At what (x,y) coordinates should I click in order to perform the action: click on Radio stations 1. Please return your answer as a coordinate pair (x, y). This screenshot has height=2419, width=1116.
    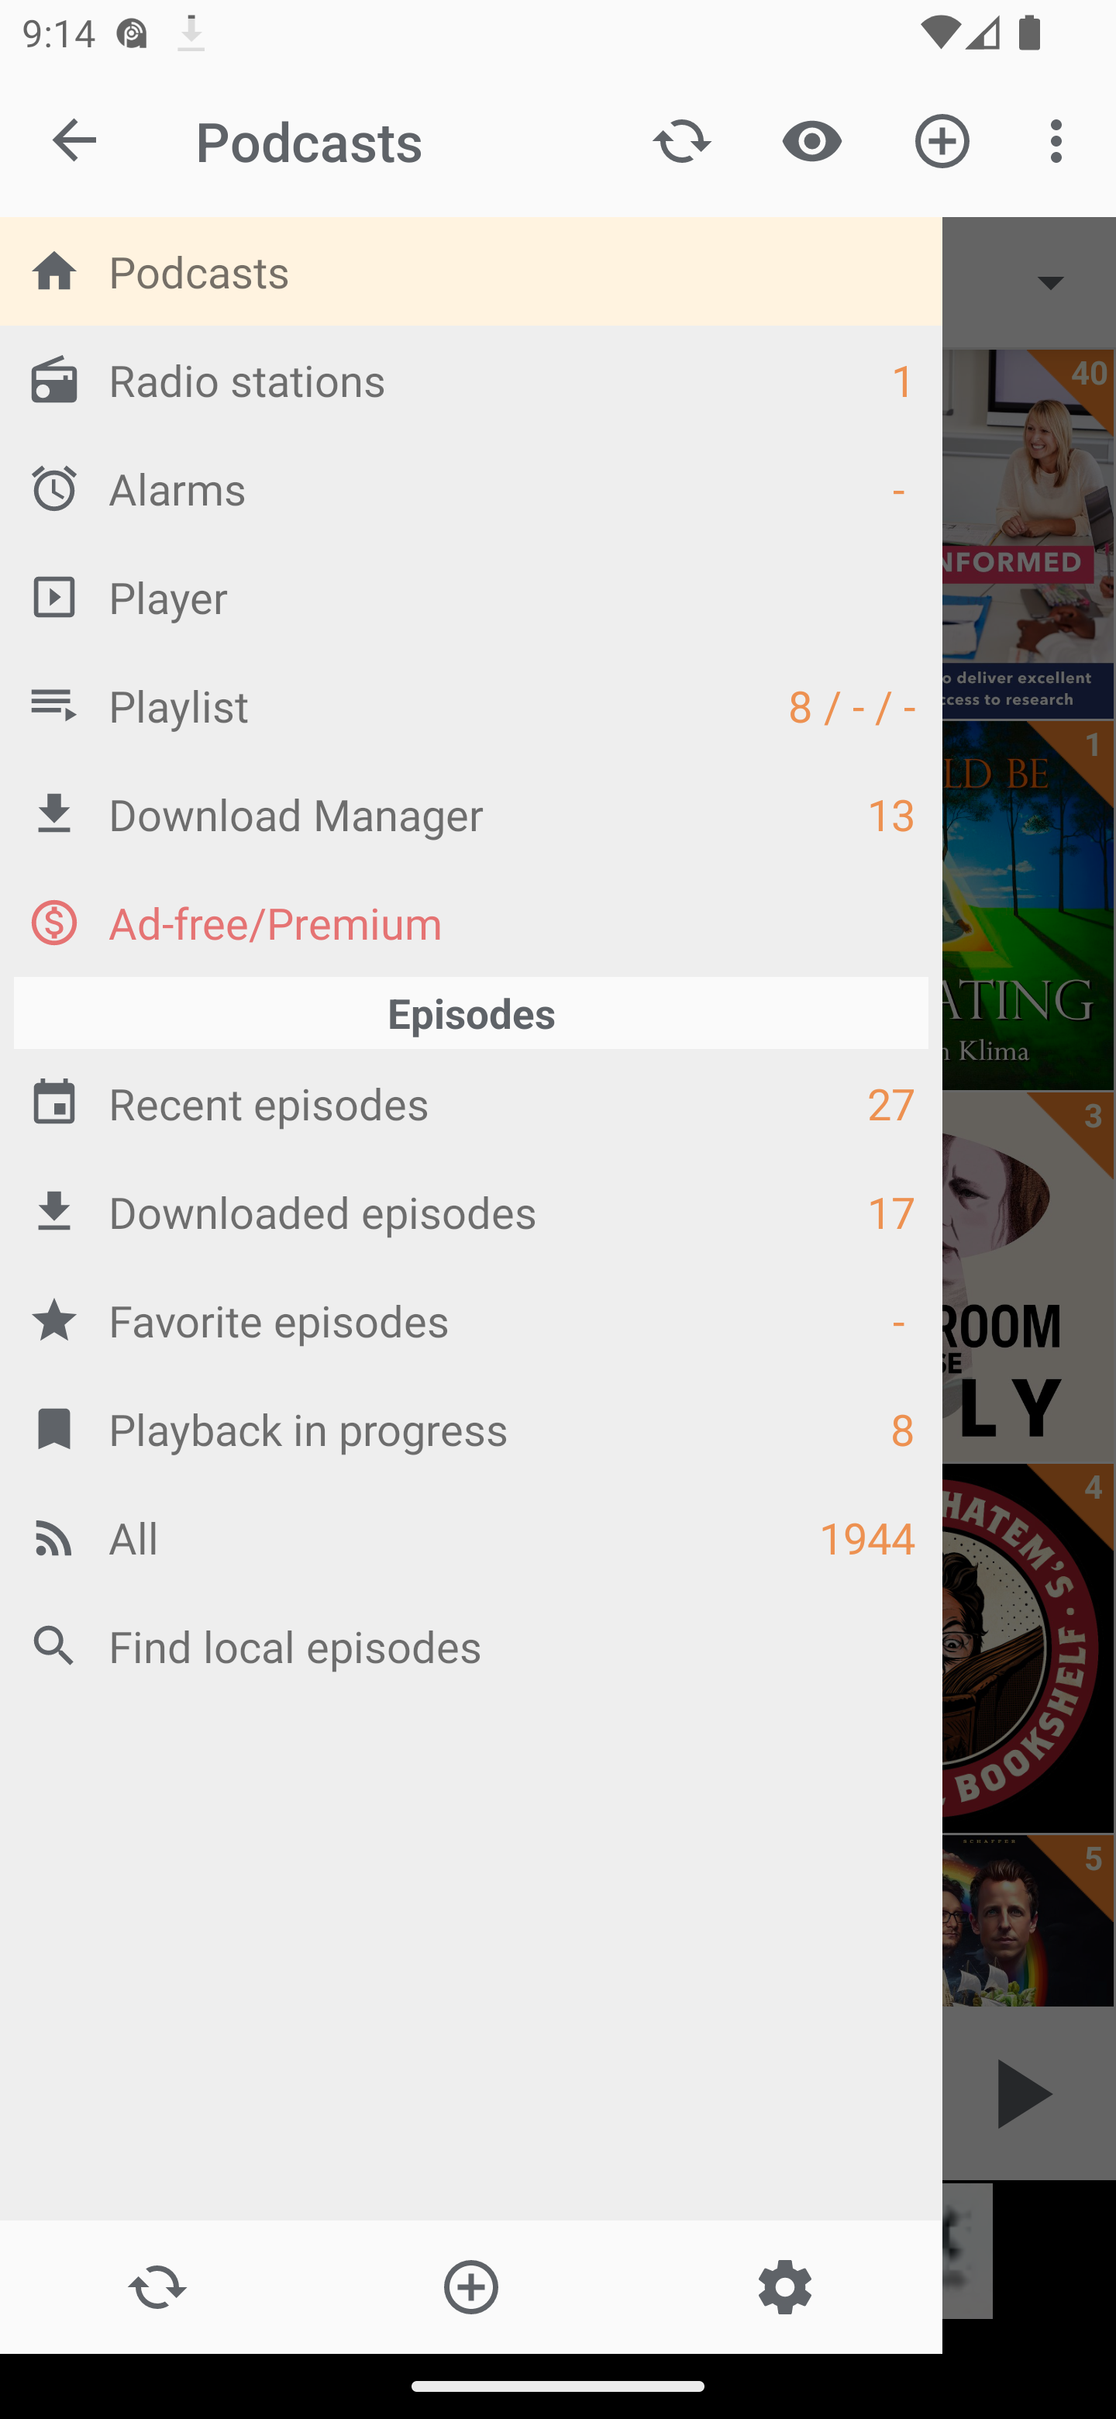
    Looking at the image, I should click on (471, 380).